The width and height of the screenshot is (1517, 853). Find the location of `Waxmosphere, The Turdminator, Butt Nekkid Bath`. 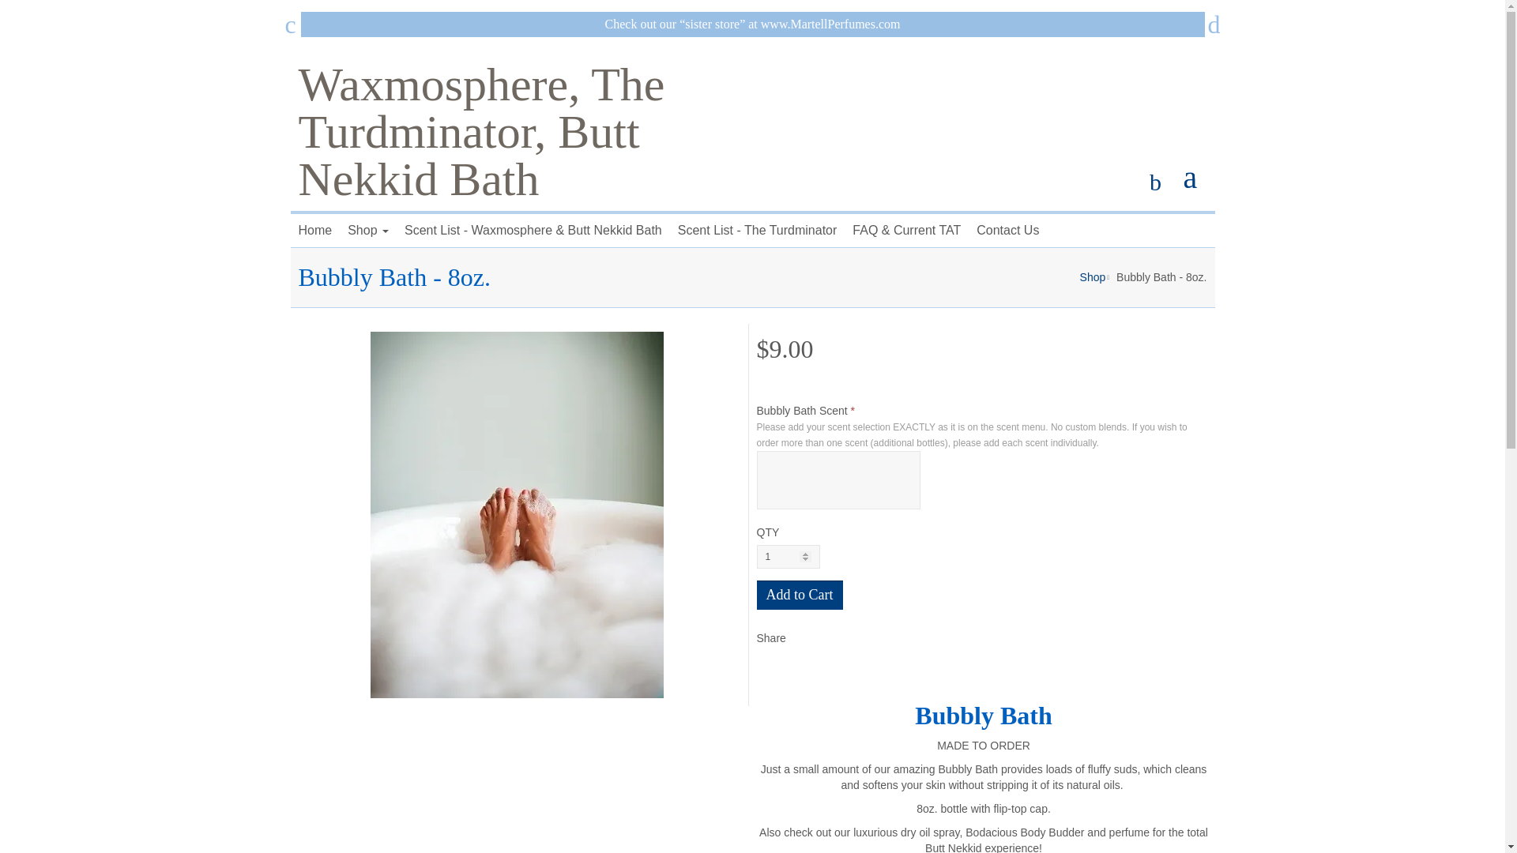

Waxmosphere, The Turdminator, Butt Nekkid Bath is located at coordinates (482, 132).